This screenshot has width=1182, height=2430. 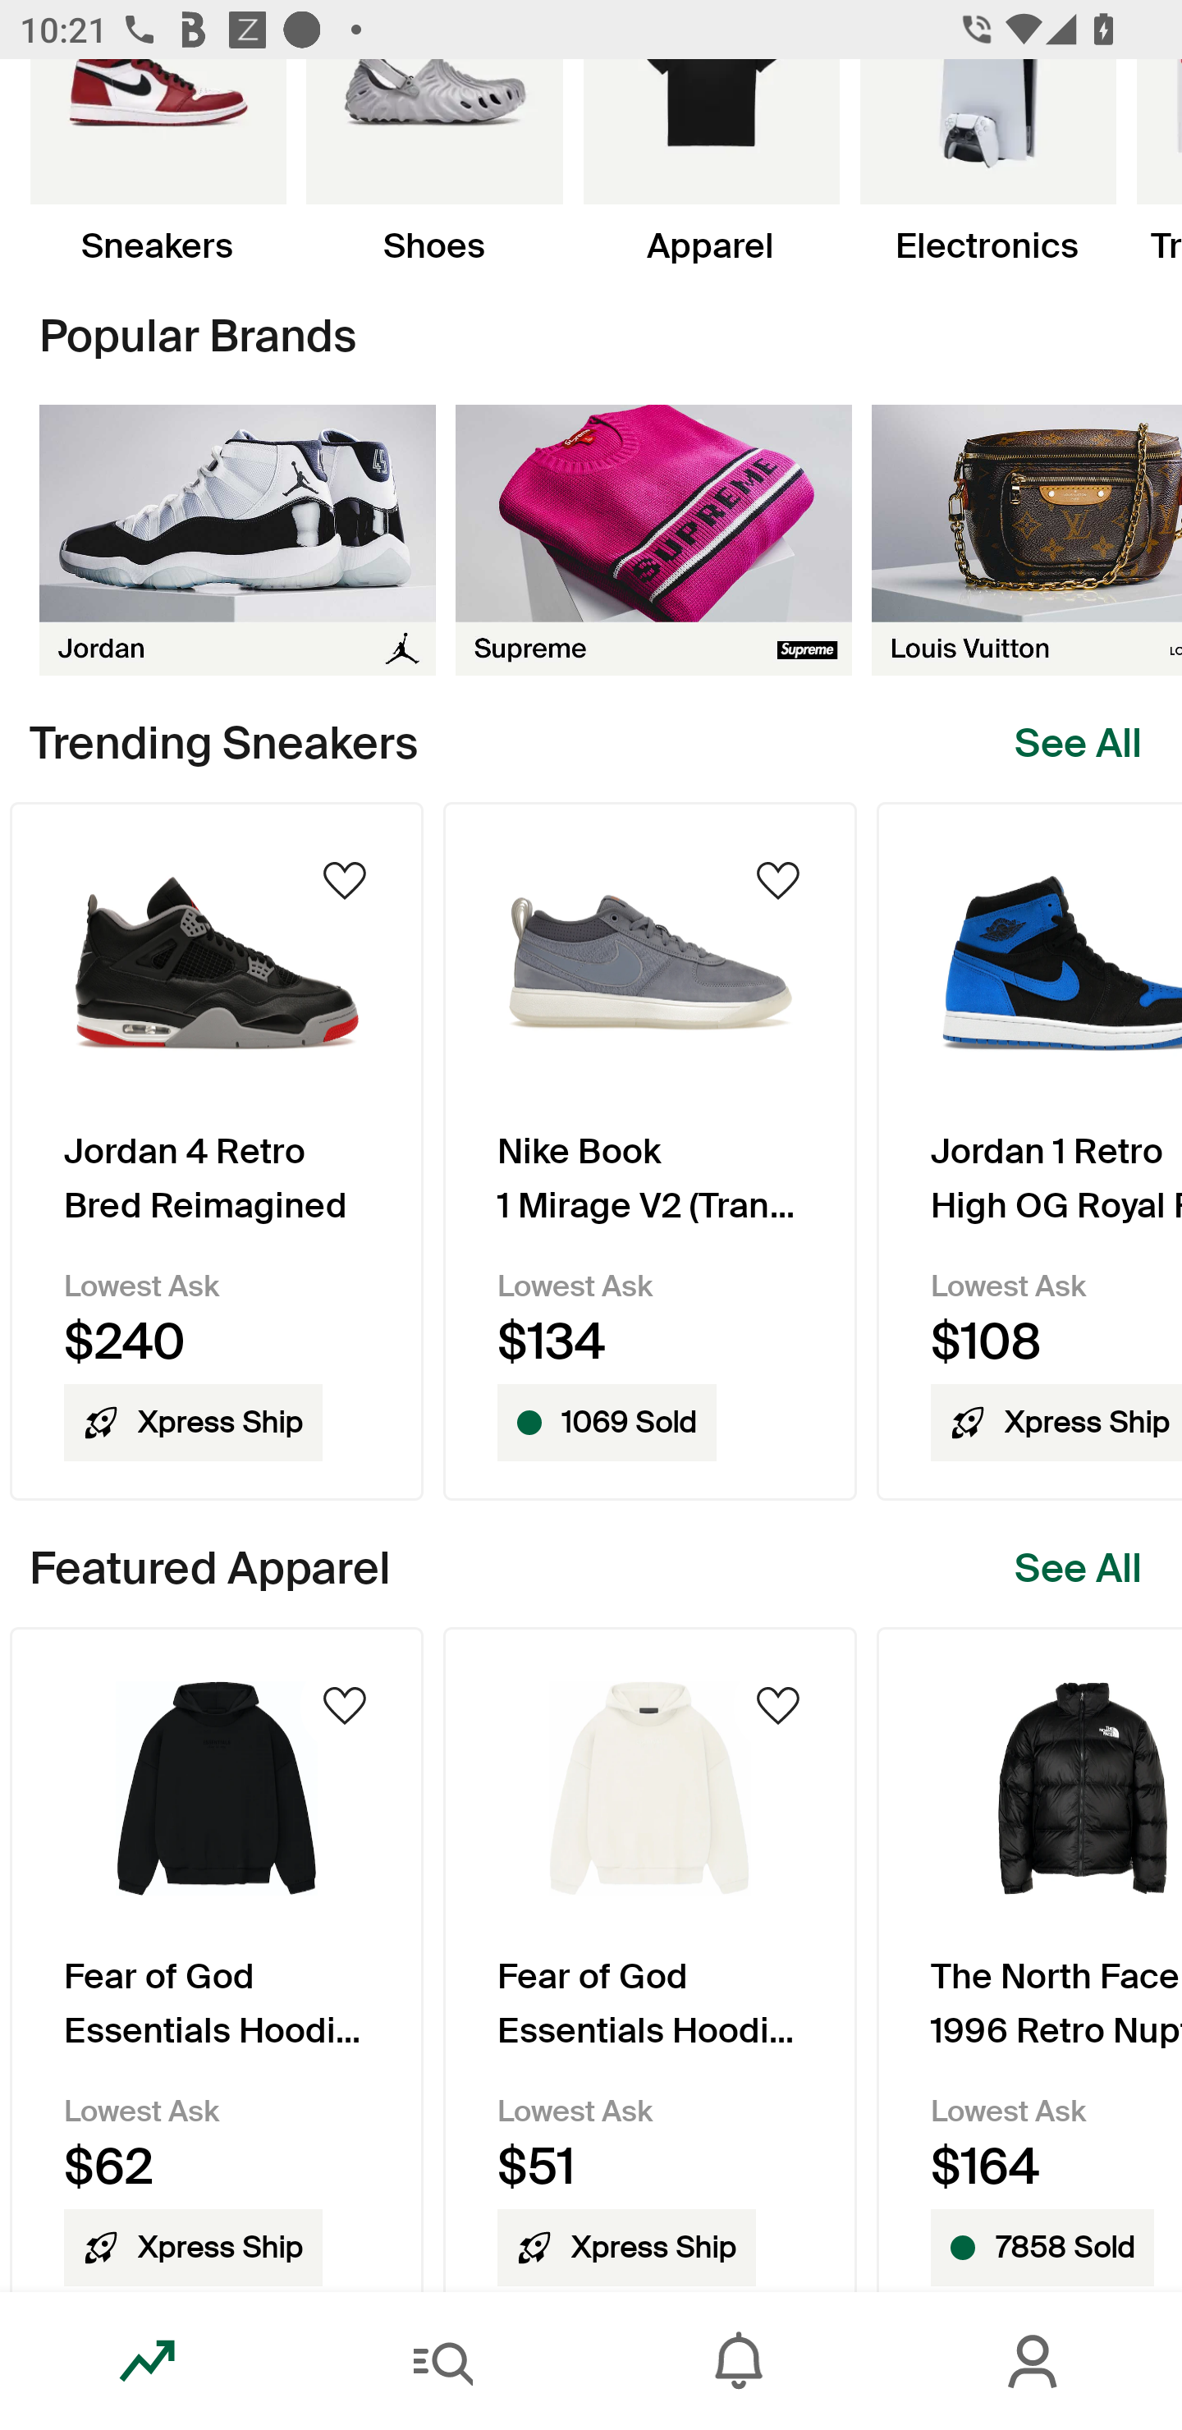 What do you see at coordinates (739, 2361) in the screenshot?
I see `Inbox` at bounding box center [739, 2361].